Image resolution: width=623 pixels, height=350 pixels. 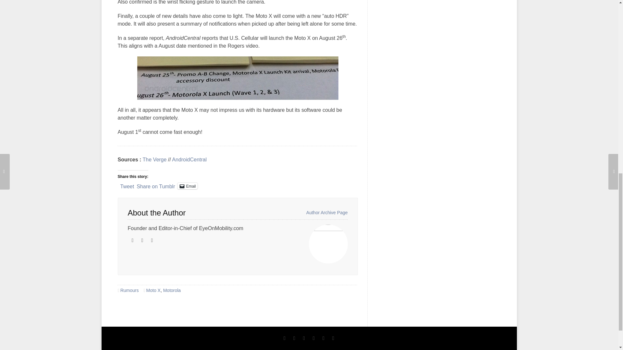 What do you see at coordinates (154, 159) in the screenshot?
I see `The Verge` at bounding box center [154, 159].